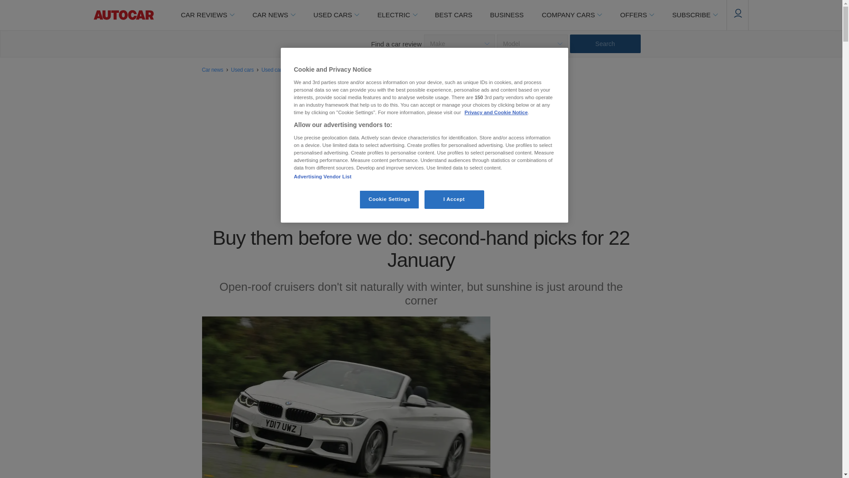 The height and width of the screenshot is (478, 849). I want to click on Search, so click(605, 43).